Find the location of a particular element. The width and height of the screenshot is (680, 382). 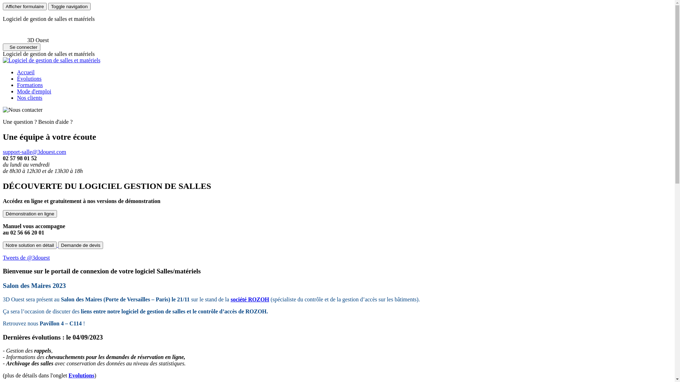

Toggle navigation is located at coordinates (69, 6).